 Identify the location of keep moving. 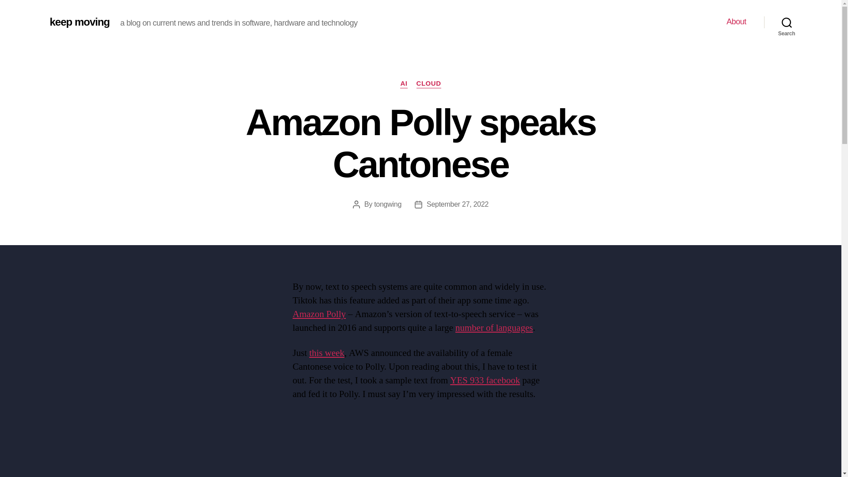
(79, 22).